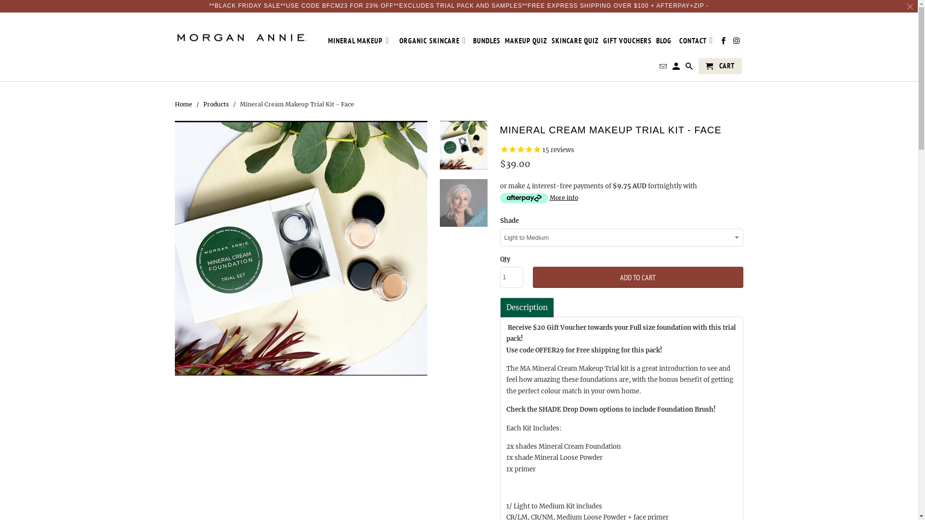 The height and width of the screenshot is (520, 925). Describe the element at coordinates (664, 68) in the screenshot. I see `Email Morgan Annie Cosmetics` at that location.